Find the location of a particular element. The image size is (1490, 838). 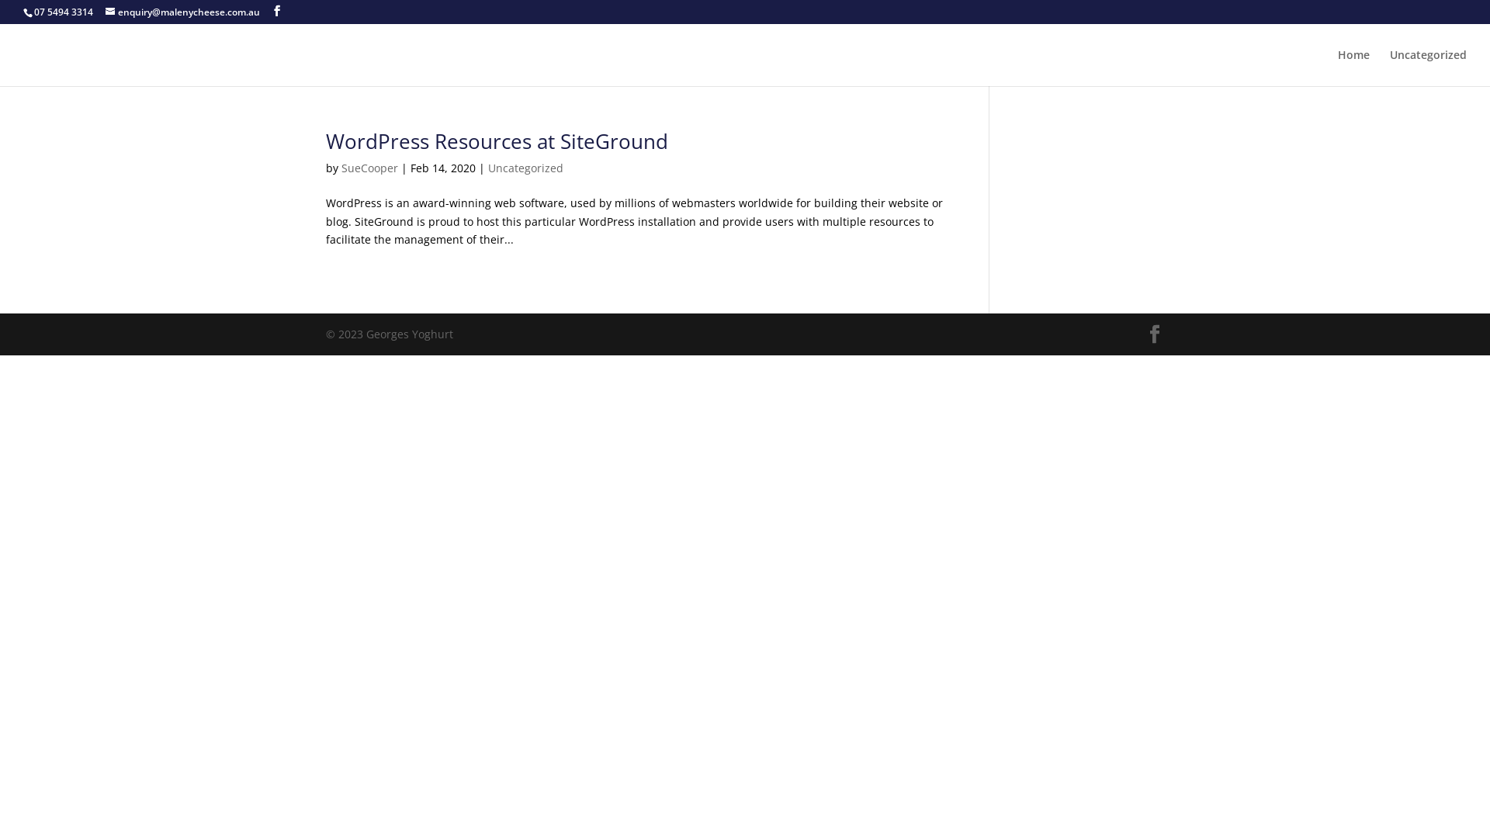

Home is located at coordinates (1353, 68).